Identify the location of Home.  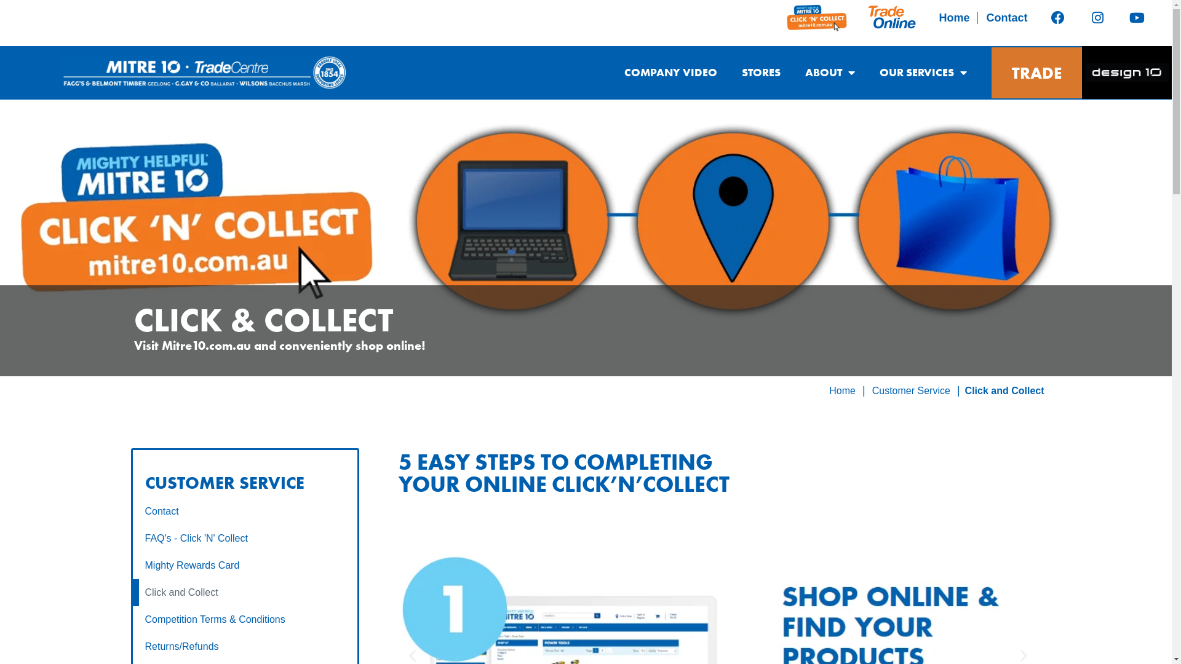
(955, 17).